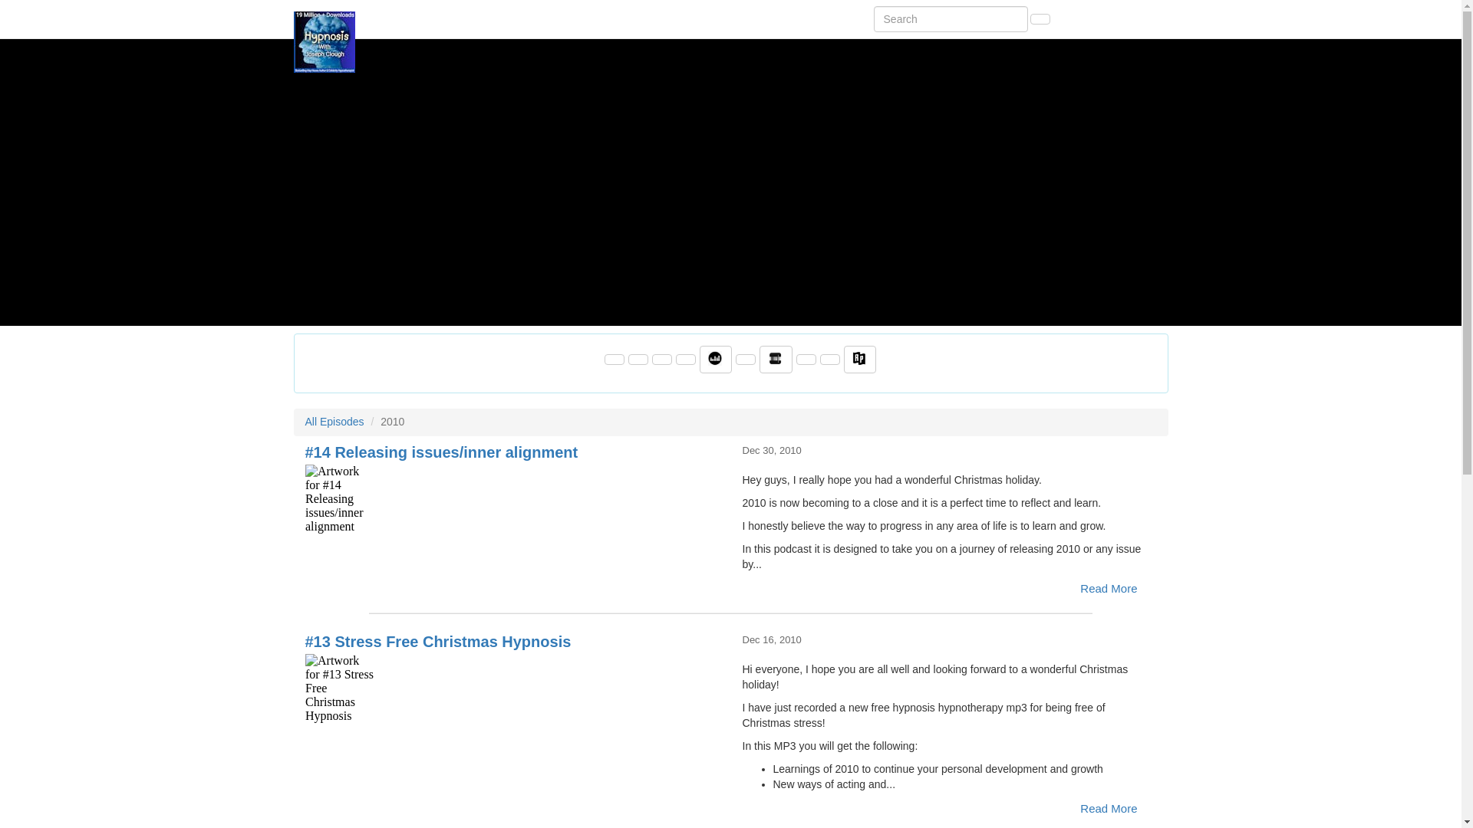 The image size is (1473, 828). What do you see at coordinates (614, 360) in the screenshot?
I see `Visit Us on Facebook` at bounding box center [614, 360].